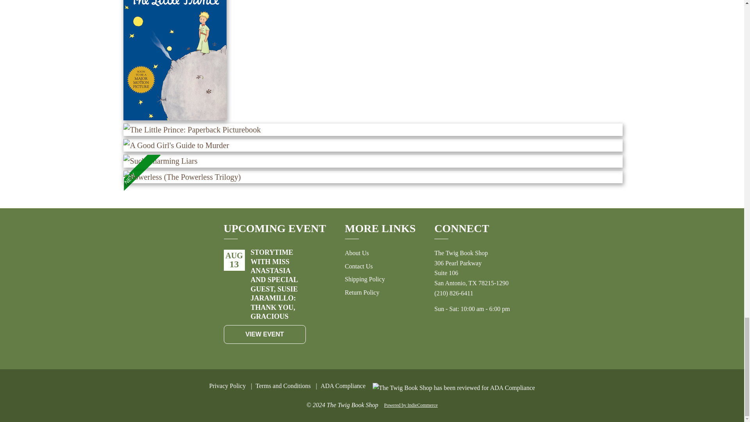  Describe the element at coordinates (460, 342) in the screenshot. I see `Connect with Facebook` at that location.